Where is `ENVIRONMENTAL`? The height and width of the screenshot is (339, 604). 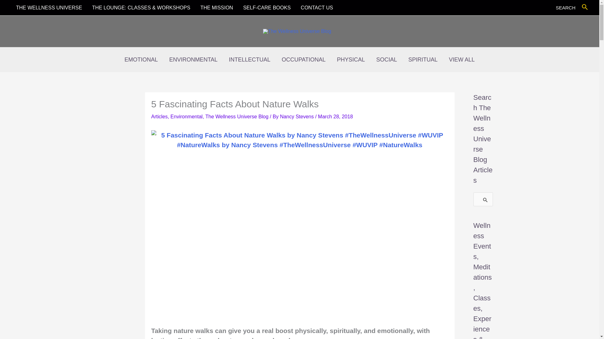 ENVIRONMENTAL is located at coordinates (193, 60).